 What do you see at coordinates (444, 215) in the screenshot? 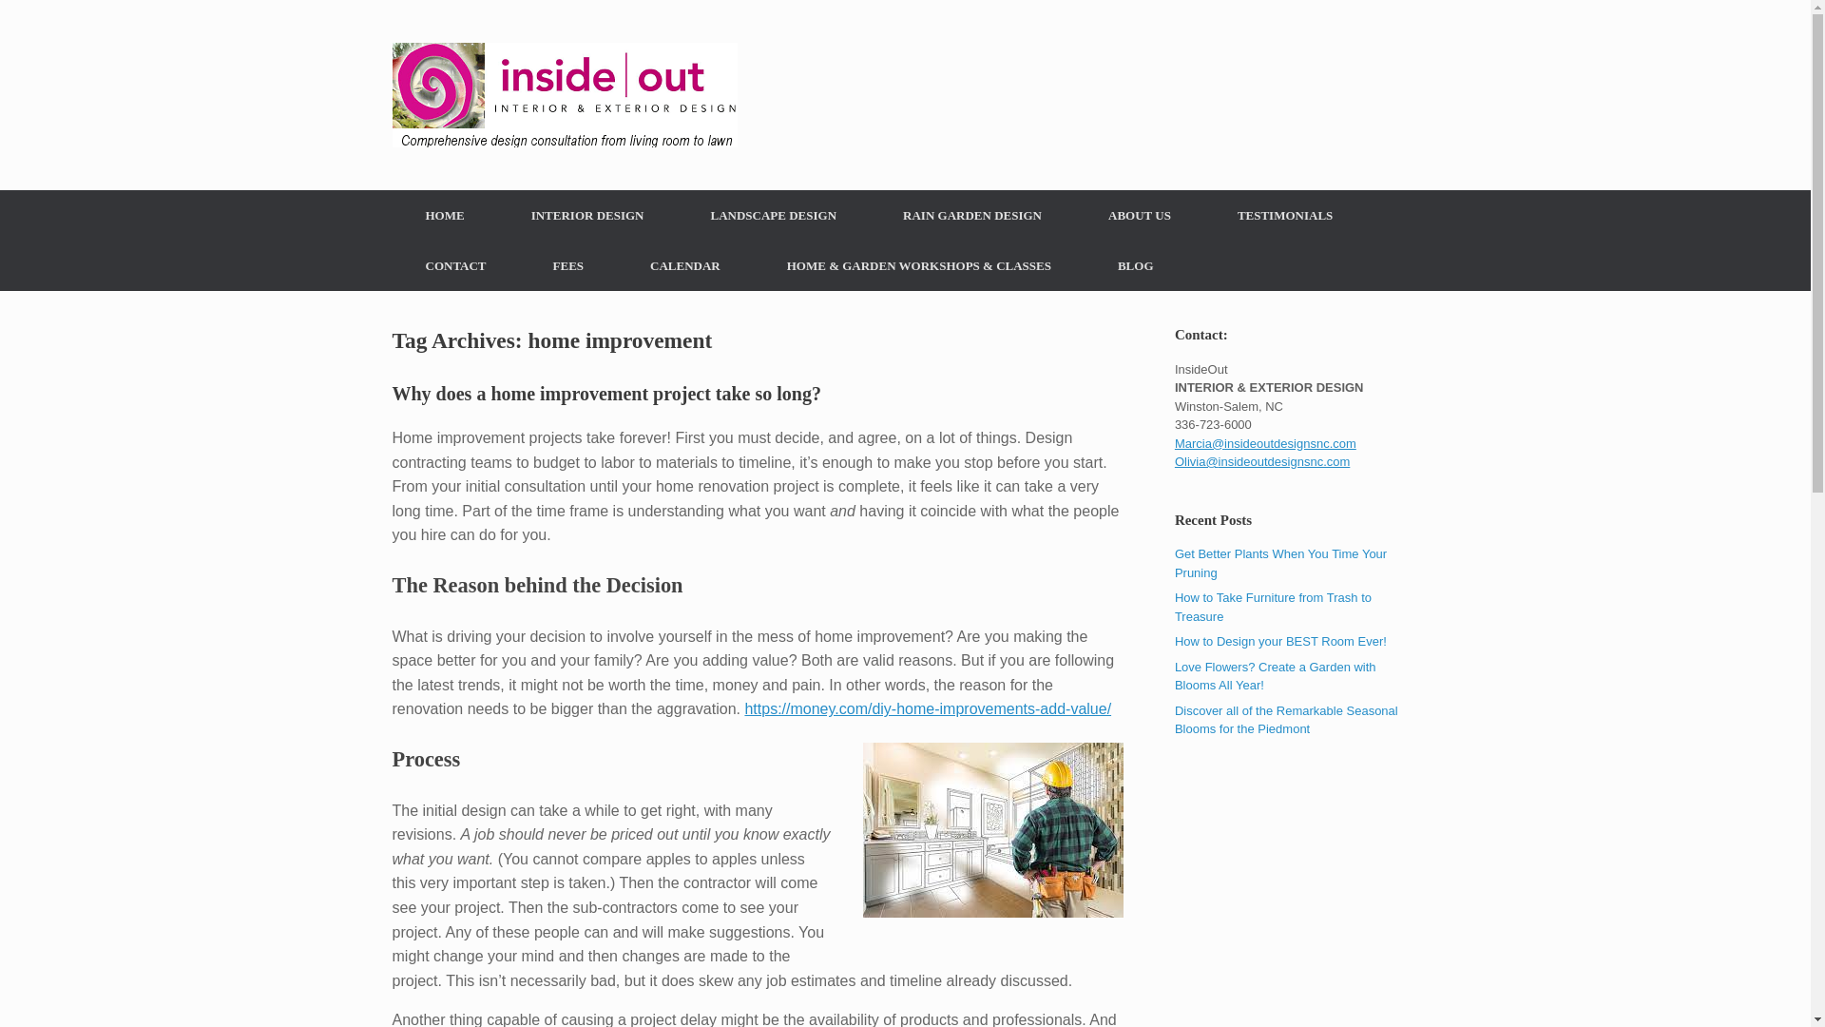
I see `HOME` at bounding box center [444, 215].